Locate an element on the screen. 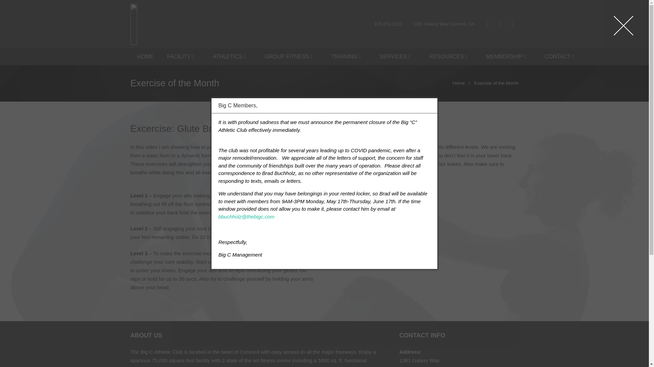 This screenshot has height=367, width=654. TRAINING is located at coordinates (348, 56).